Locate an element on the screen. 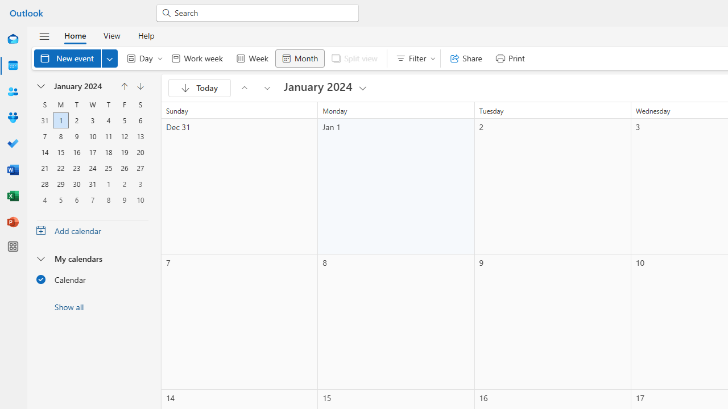  10, February, 2024 is located at coordinates (140, 200).